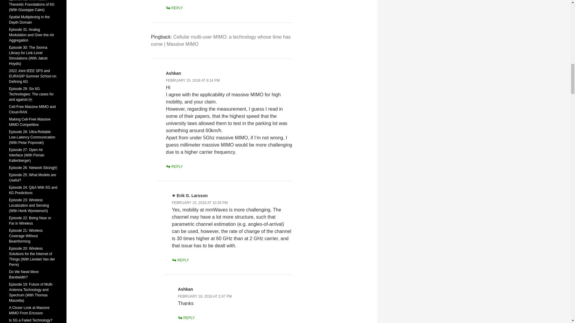  I want to click on FEBRUARY 16, 2018 AT 2:47 PM, so click(205, 296).